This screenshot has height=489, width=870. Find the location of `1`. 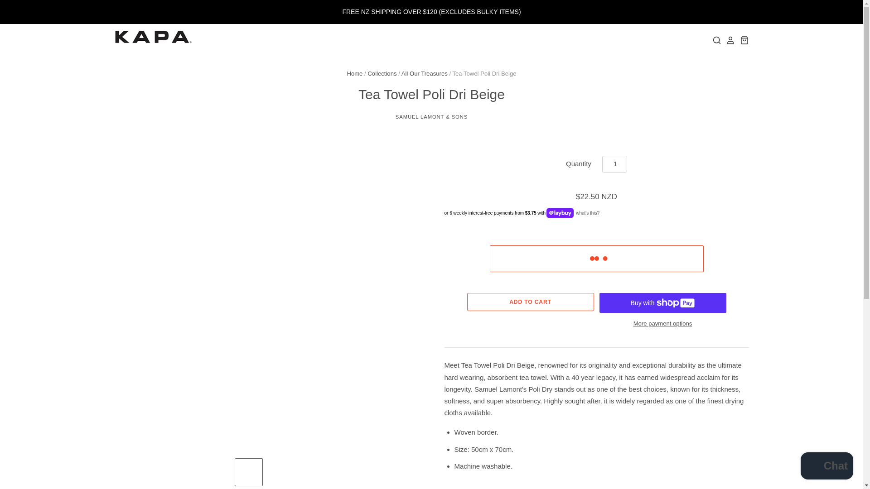

1 is located at coordinates (614, 164).